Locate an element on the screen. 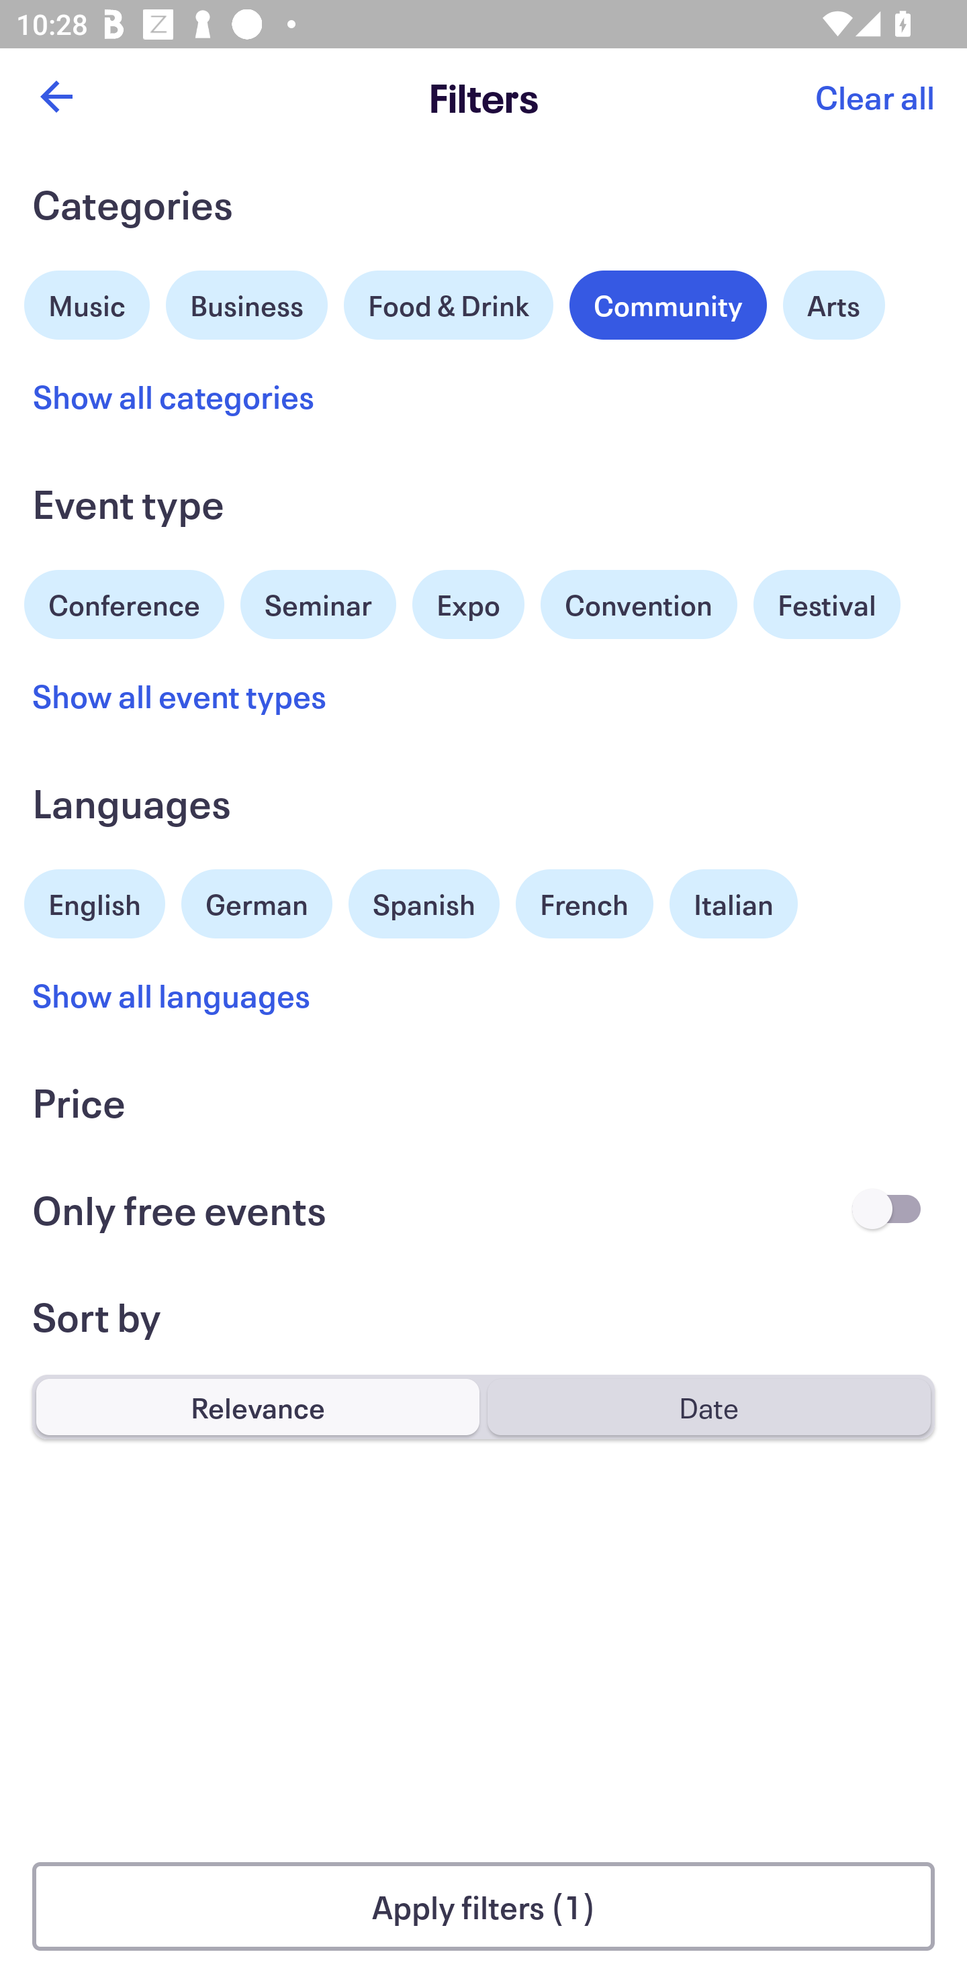 Image resolution: width=967 pixels, height=1987 pixels. French is located at coordinates (584, 904).